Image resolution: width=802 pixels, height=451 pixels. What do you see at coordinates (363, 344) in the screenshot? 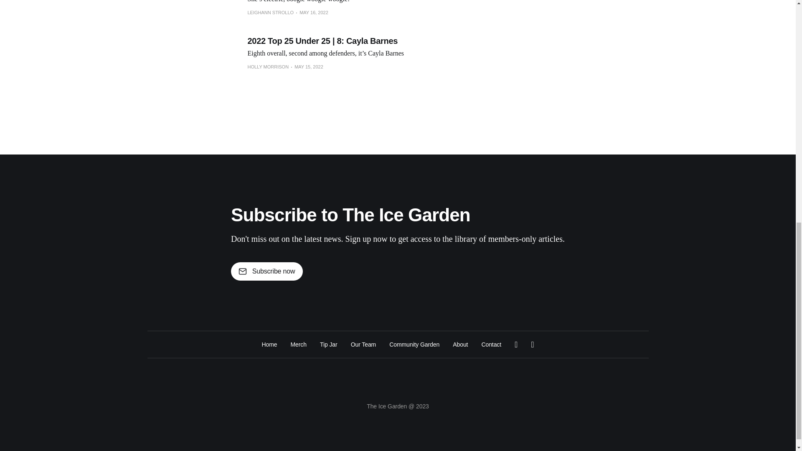
I see `Our Team` at bounding box center [363, 344].